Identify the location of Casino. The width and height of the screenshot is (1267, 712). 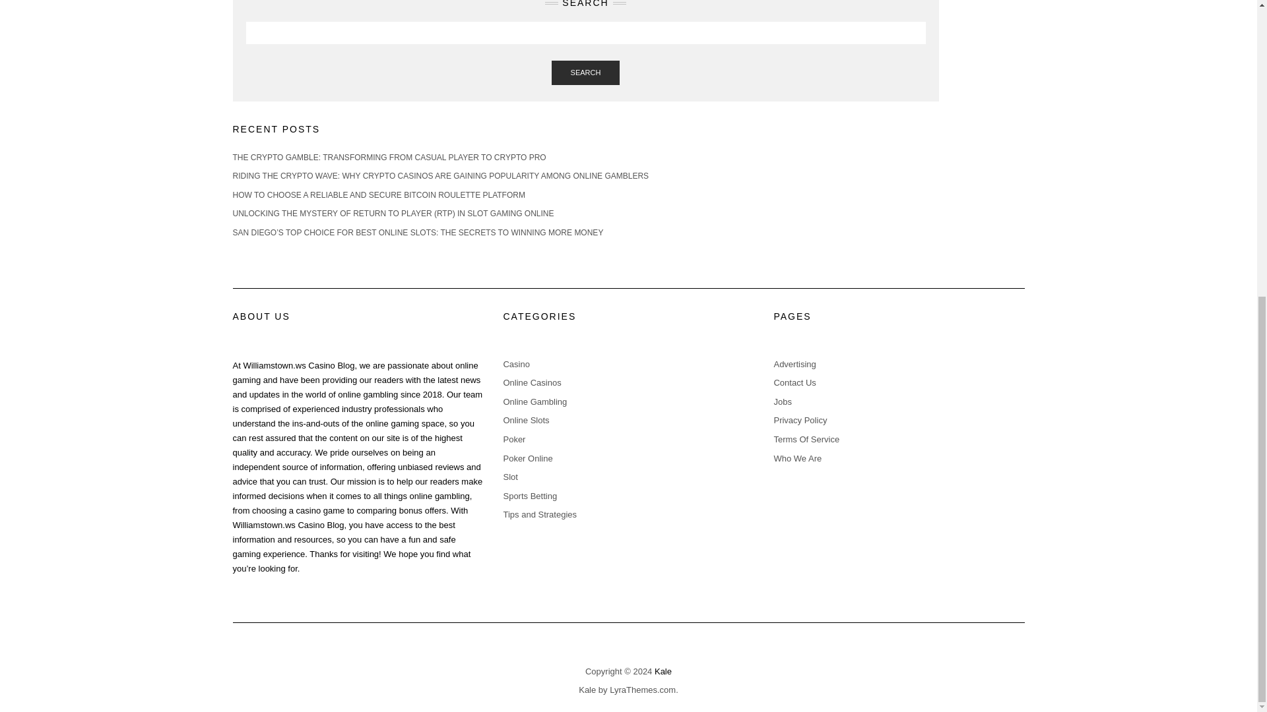
(516, 364).